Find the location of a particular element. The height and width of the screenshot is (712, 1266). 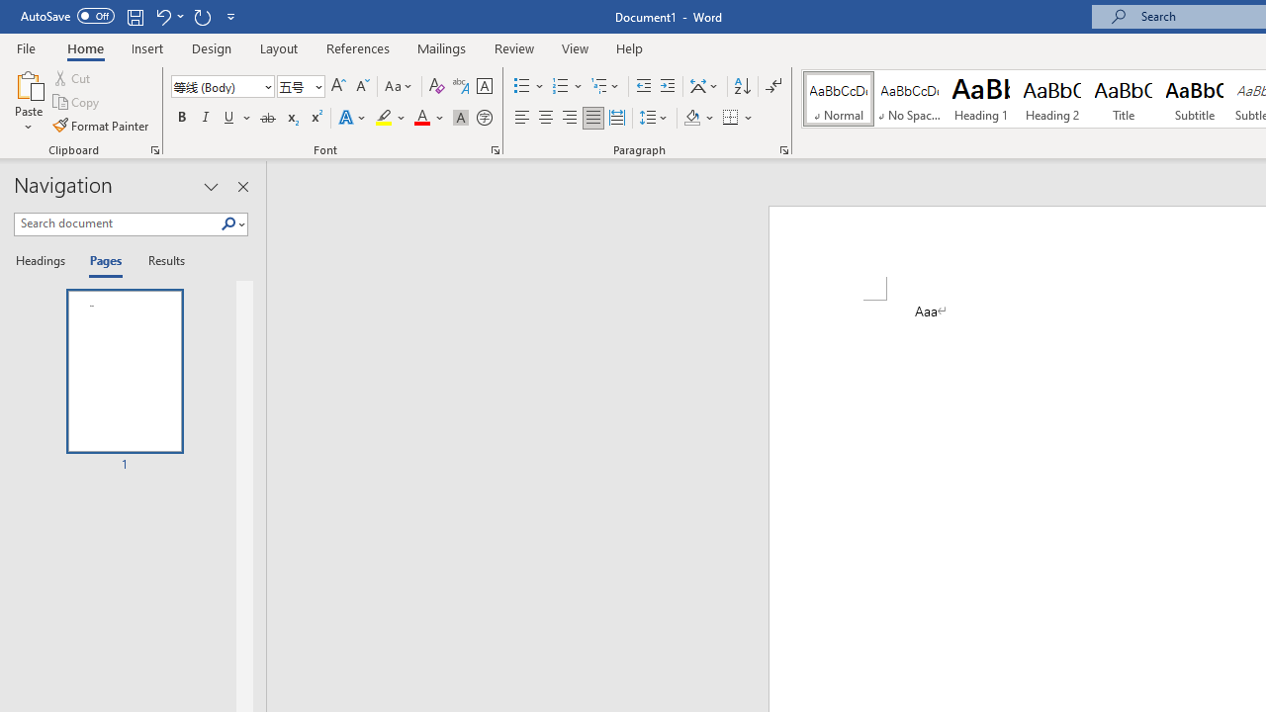

Increase Indent is located at coordinates (668, 87).